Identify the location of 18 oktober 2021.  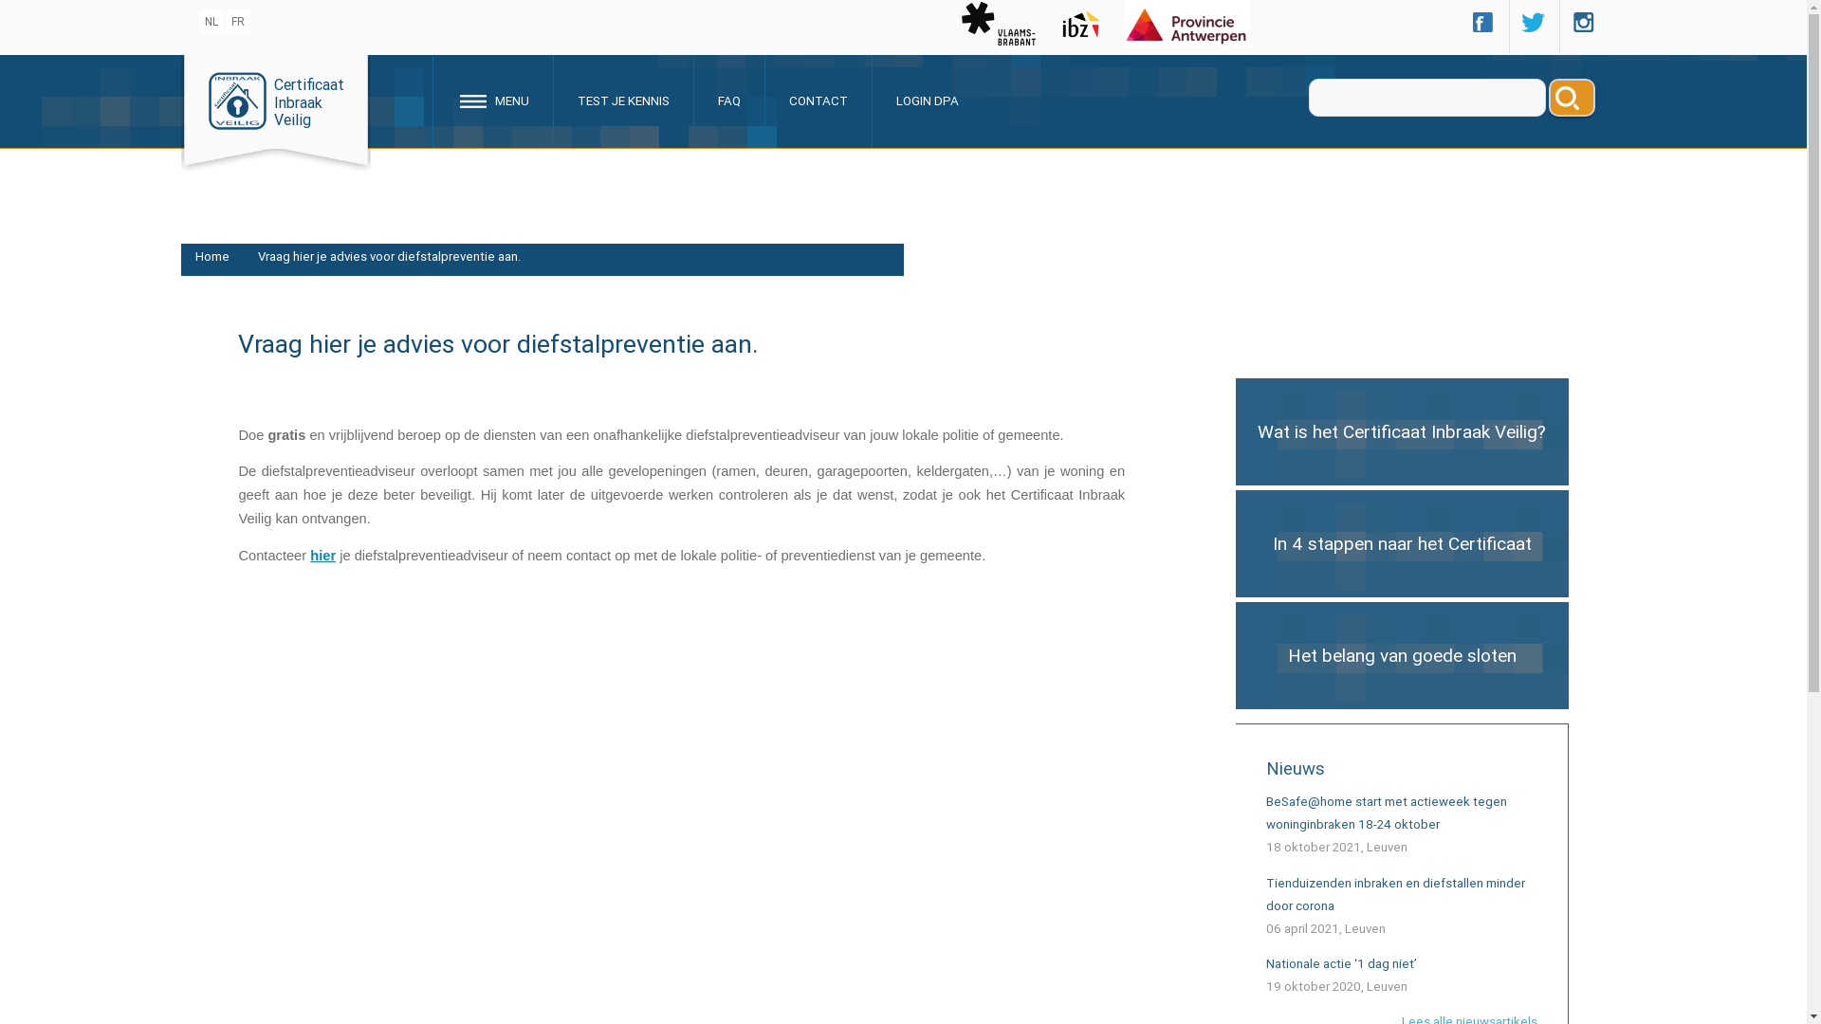
(1314, 848).